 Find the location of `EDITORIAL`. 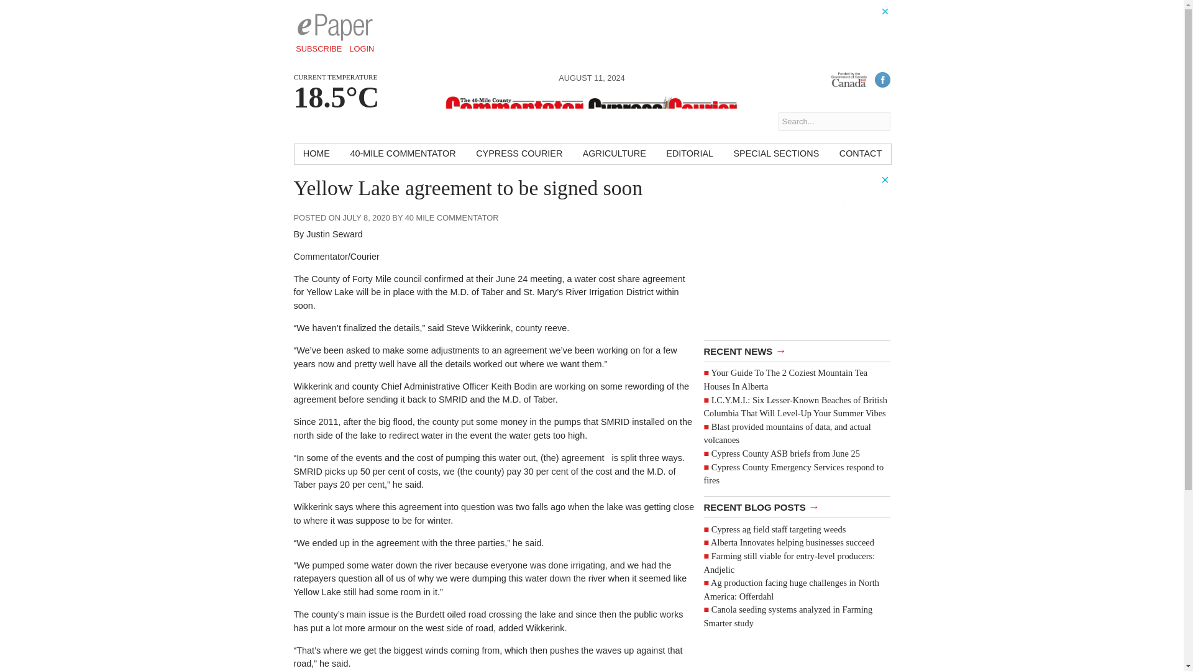

EDITORIAL is located at coordinates (689, 154).